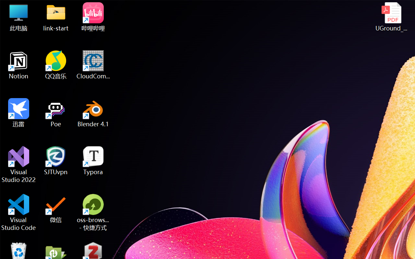 The image size is (415, 259). Describe the element at coordinates (206, 7) in the screenshot. I see `Sign in - Google Accounts` at that location.